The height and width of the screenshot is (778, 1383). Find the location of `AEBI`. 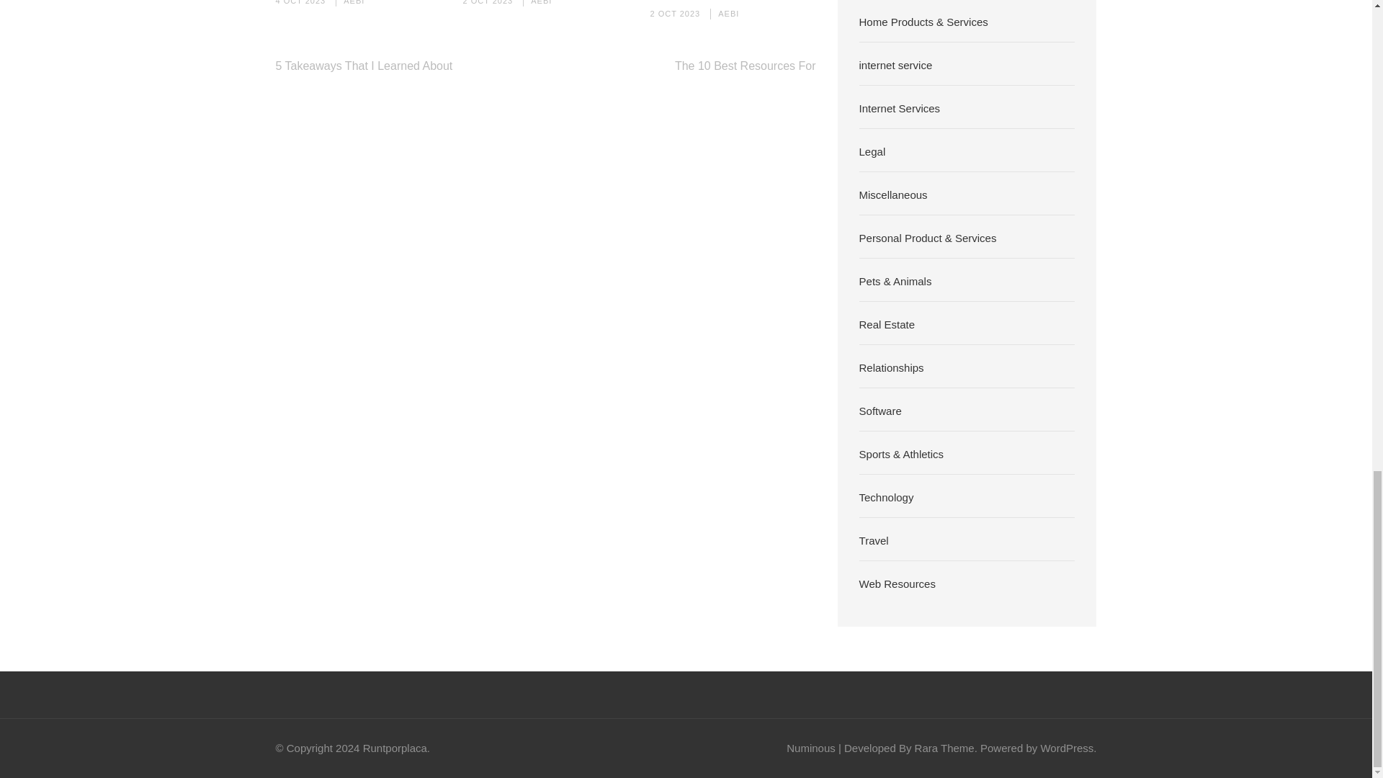

AEBI is located at coordinates (354, 2).